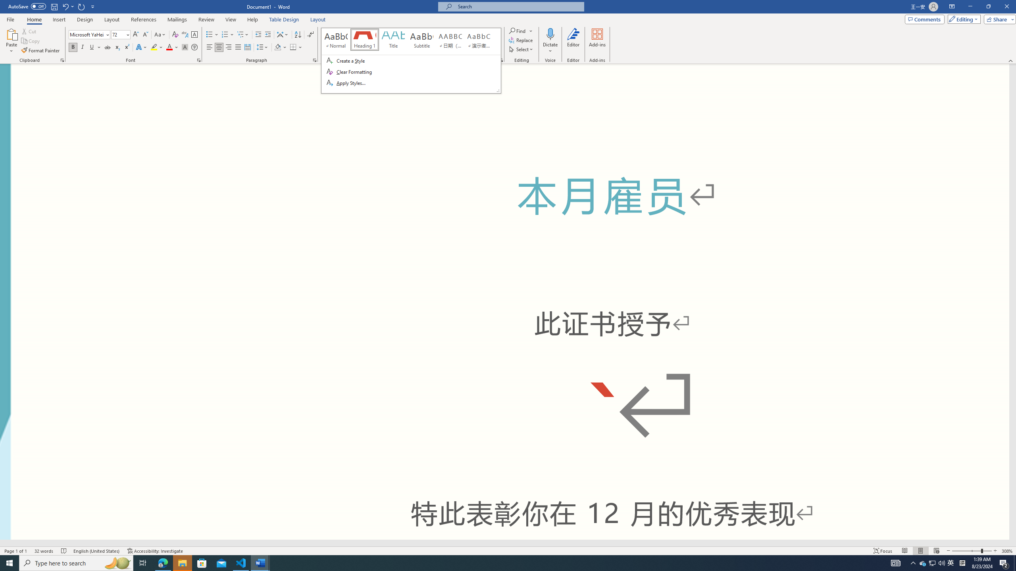  Describe the element at coordinates (923, 563) in the screenshot. I see `Format Painter` at that location.